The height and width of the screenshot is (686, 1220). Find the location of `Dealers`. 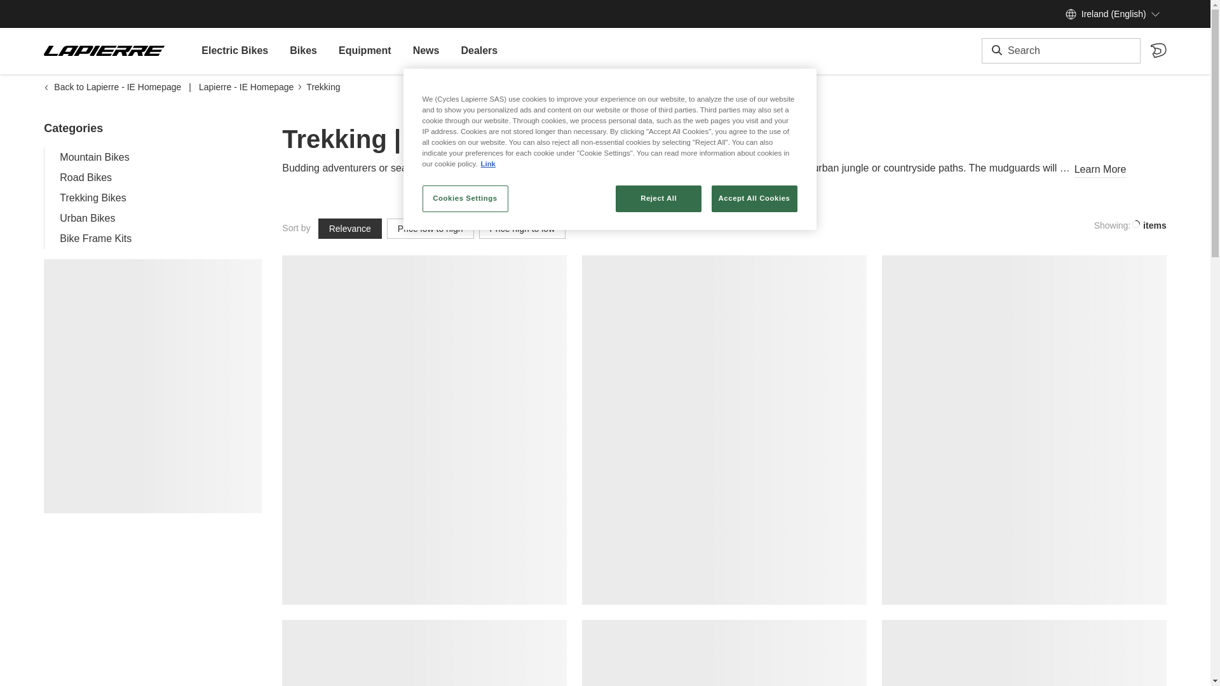

Dealers is located at coordinates (478, 51).